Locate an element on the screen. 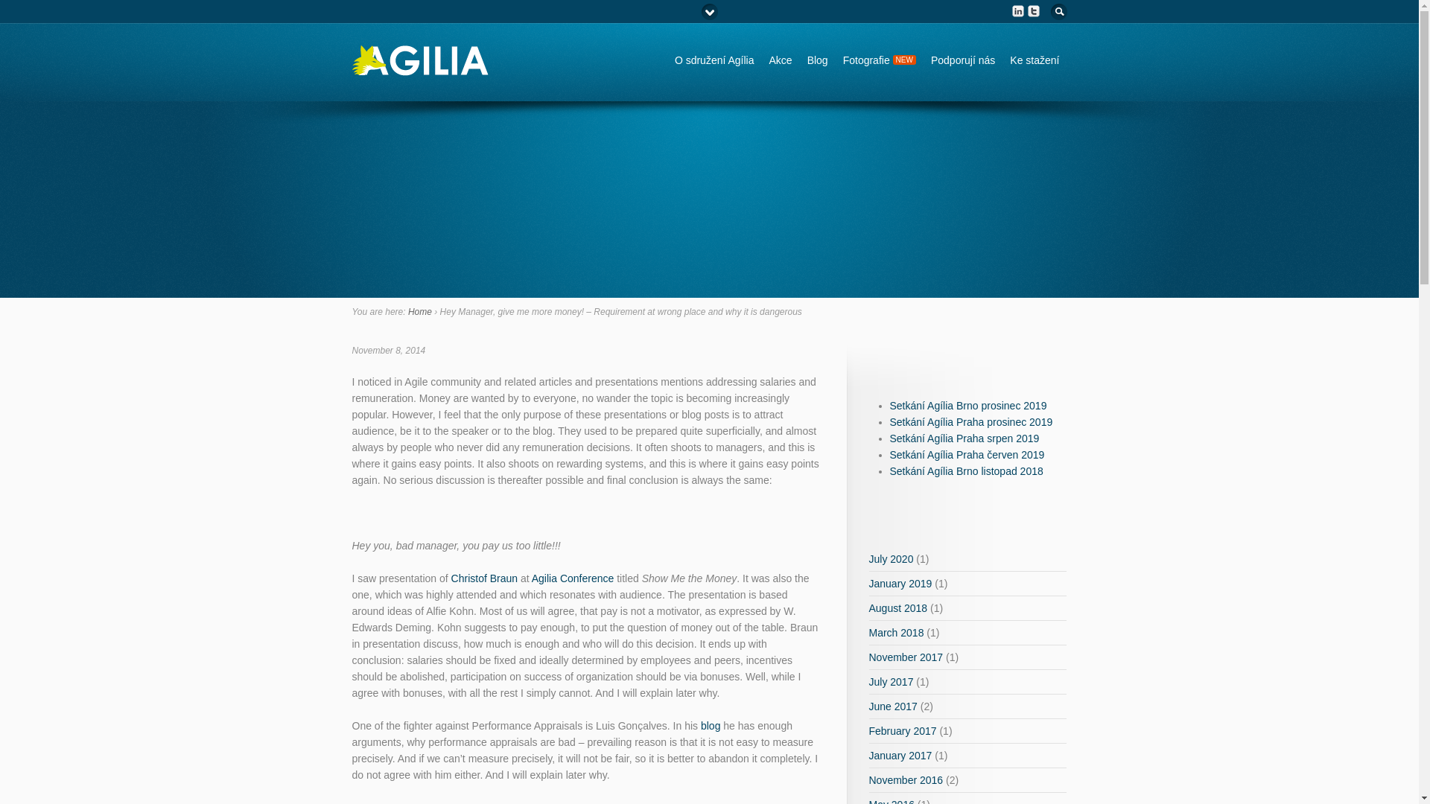  Home is located at coordinates (419, 311).